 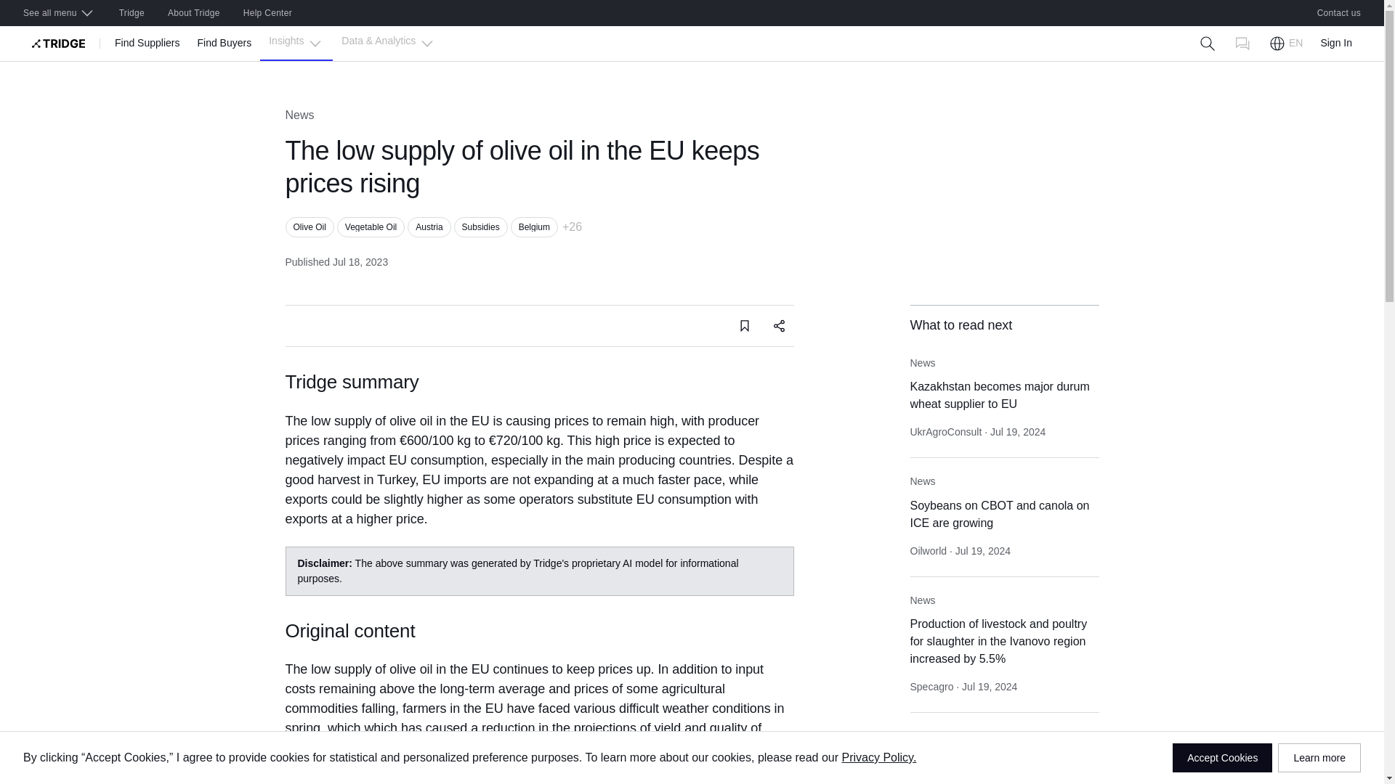 I want to click on See all menu, so click(x=59, y=13).